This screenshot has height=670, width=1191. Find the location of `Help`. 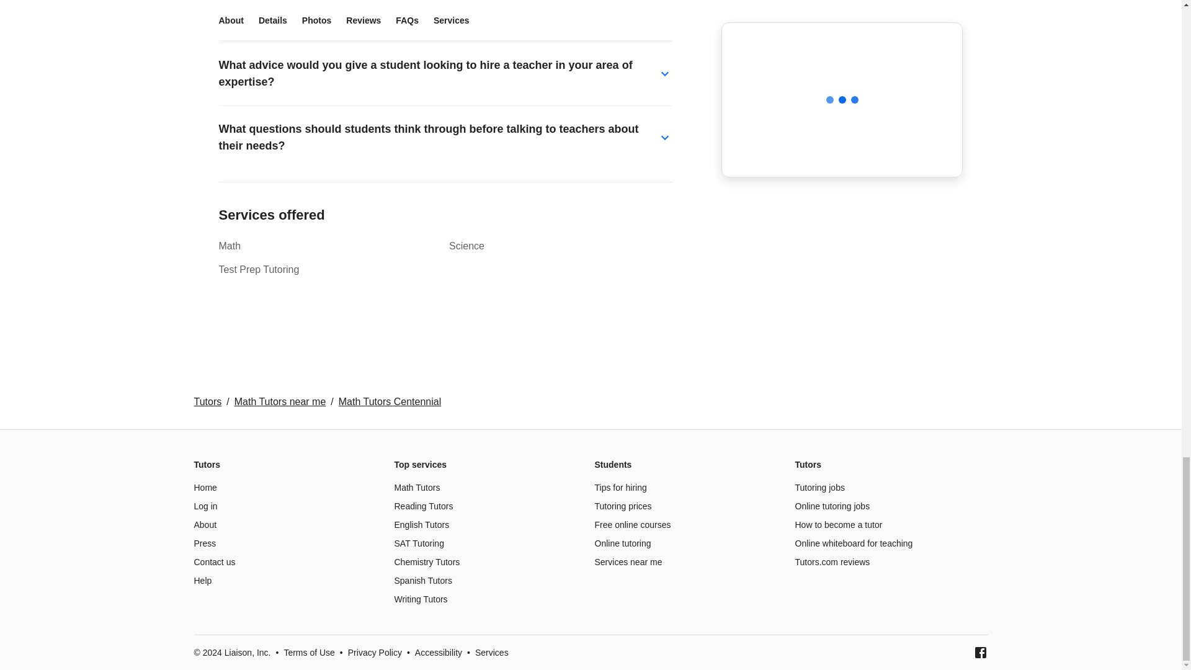

Help is located at coordinates (202, 580).